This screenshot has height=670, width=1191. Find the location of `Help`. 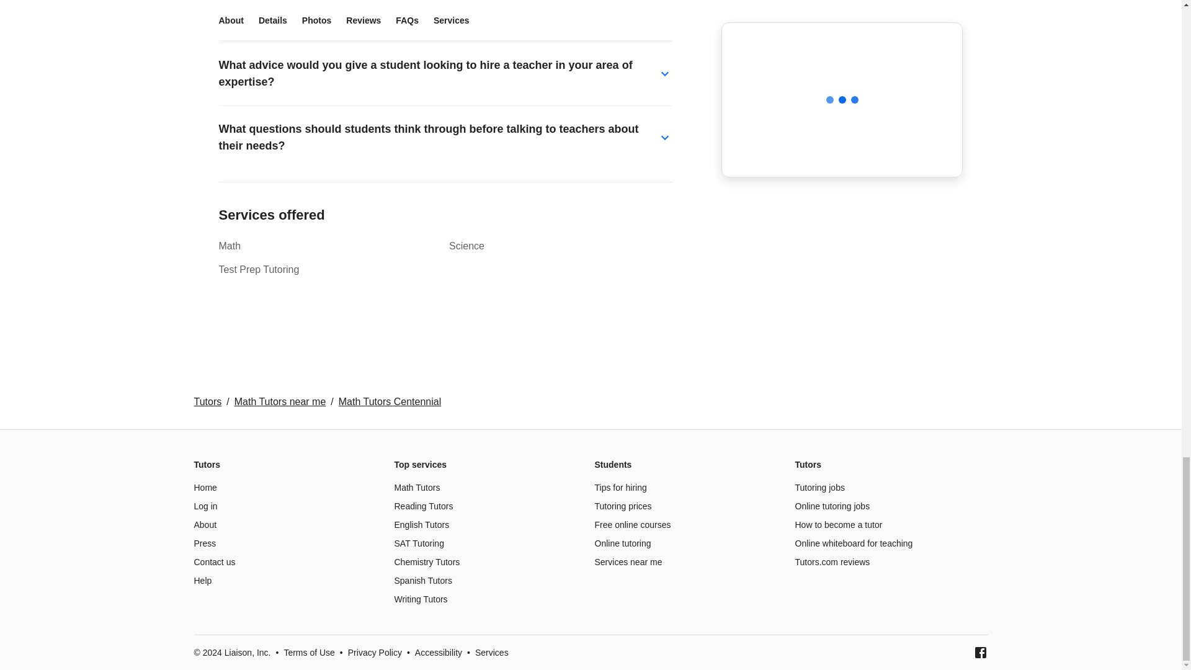

Help is located at coordinates (202, 580).